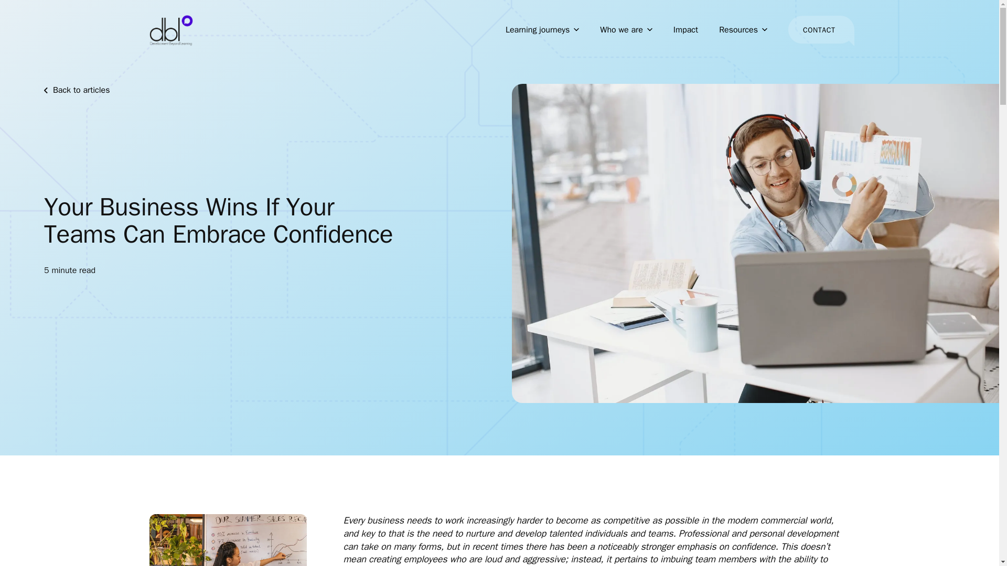 This screenshot has height=566, width=1007. I want to click on Development Beyond Learning, so click(171, 30).